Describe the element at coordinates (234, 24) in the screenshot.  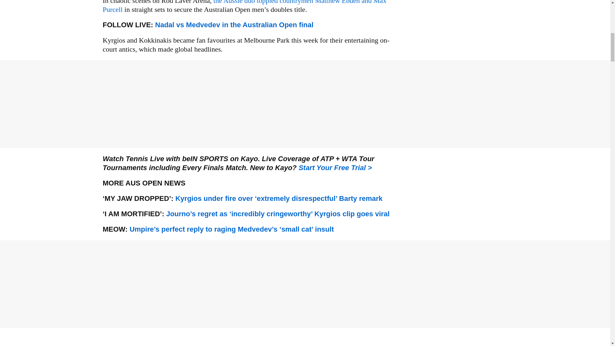
I see `www.foxsports.com.au` at that location.